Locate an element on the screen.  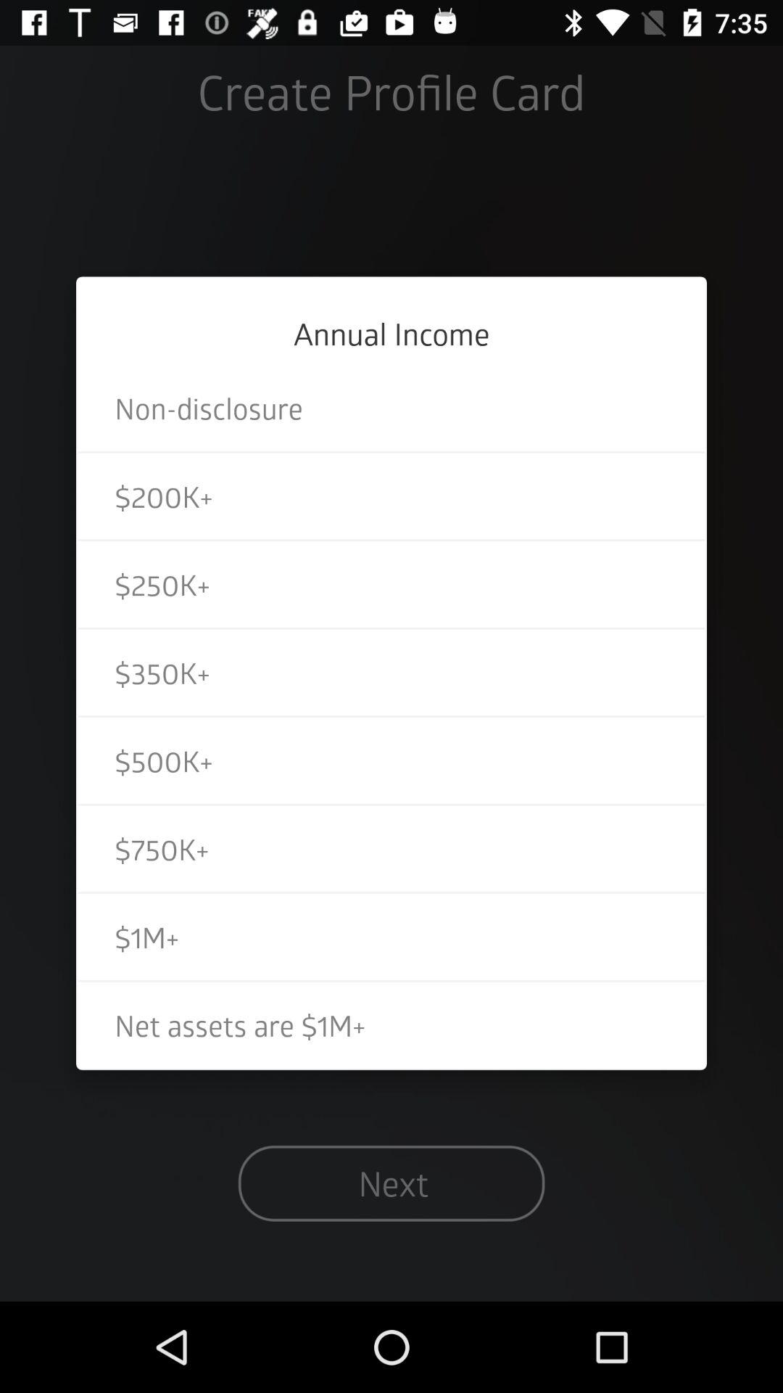
turn on icon above $500k+ is located at coordinates (391, 672).